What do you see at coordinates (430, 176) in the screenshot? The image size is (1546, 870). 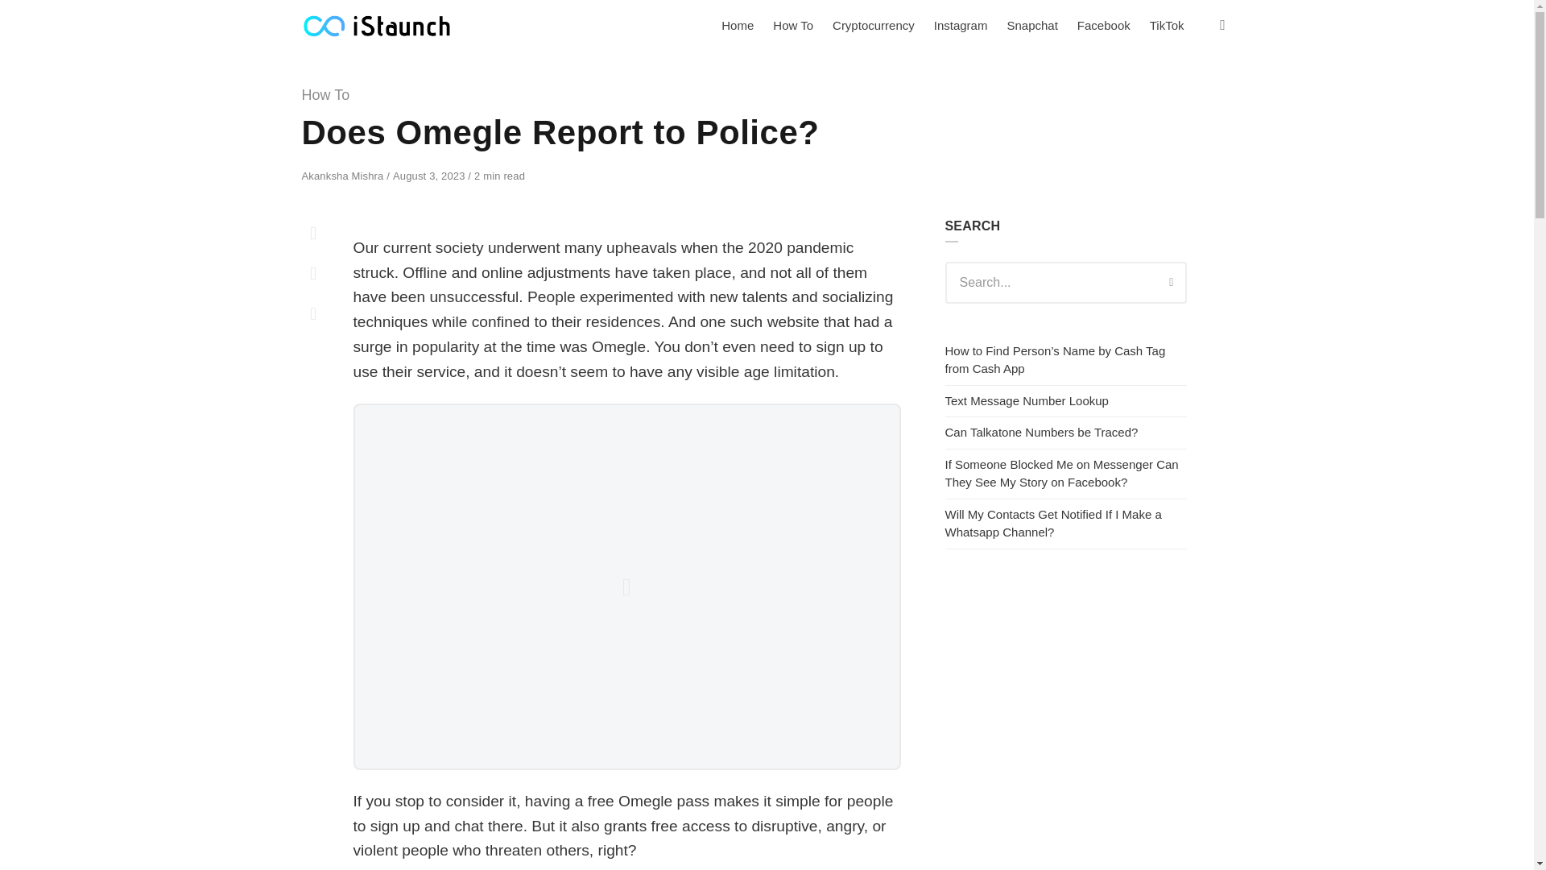 I see `August 3, 2023` at bounding box center [430, 176].